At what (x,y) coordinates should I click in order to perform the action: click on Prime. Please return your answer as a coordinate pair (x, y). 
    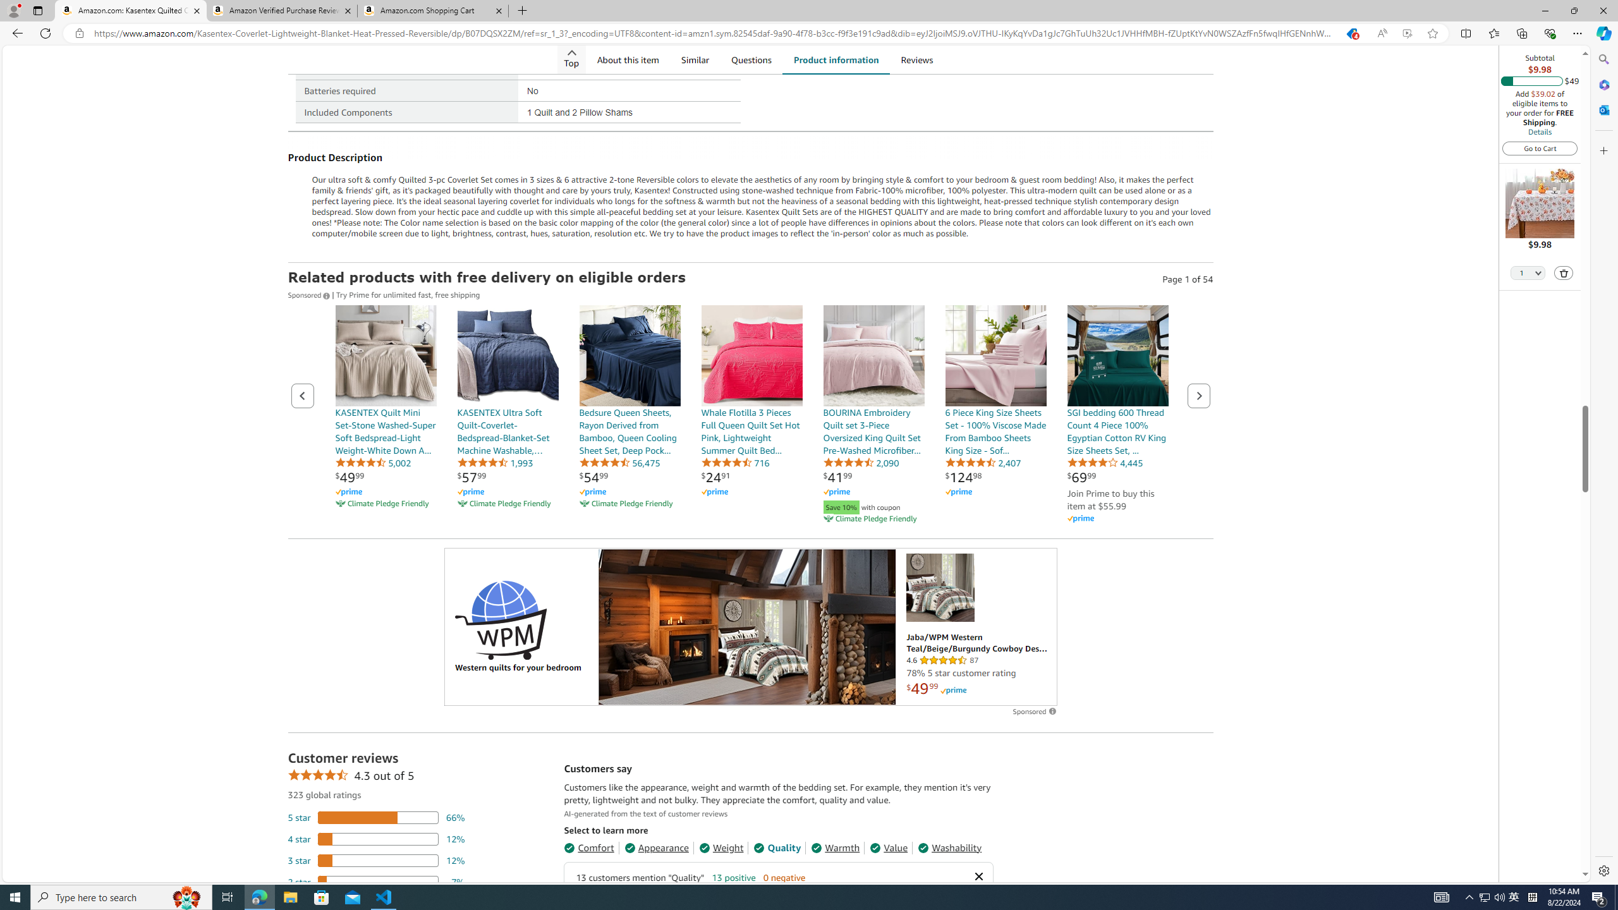
    Looking at the image, I should click on (953, 690).